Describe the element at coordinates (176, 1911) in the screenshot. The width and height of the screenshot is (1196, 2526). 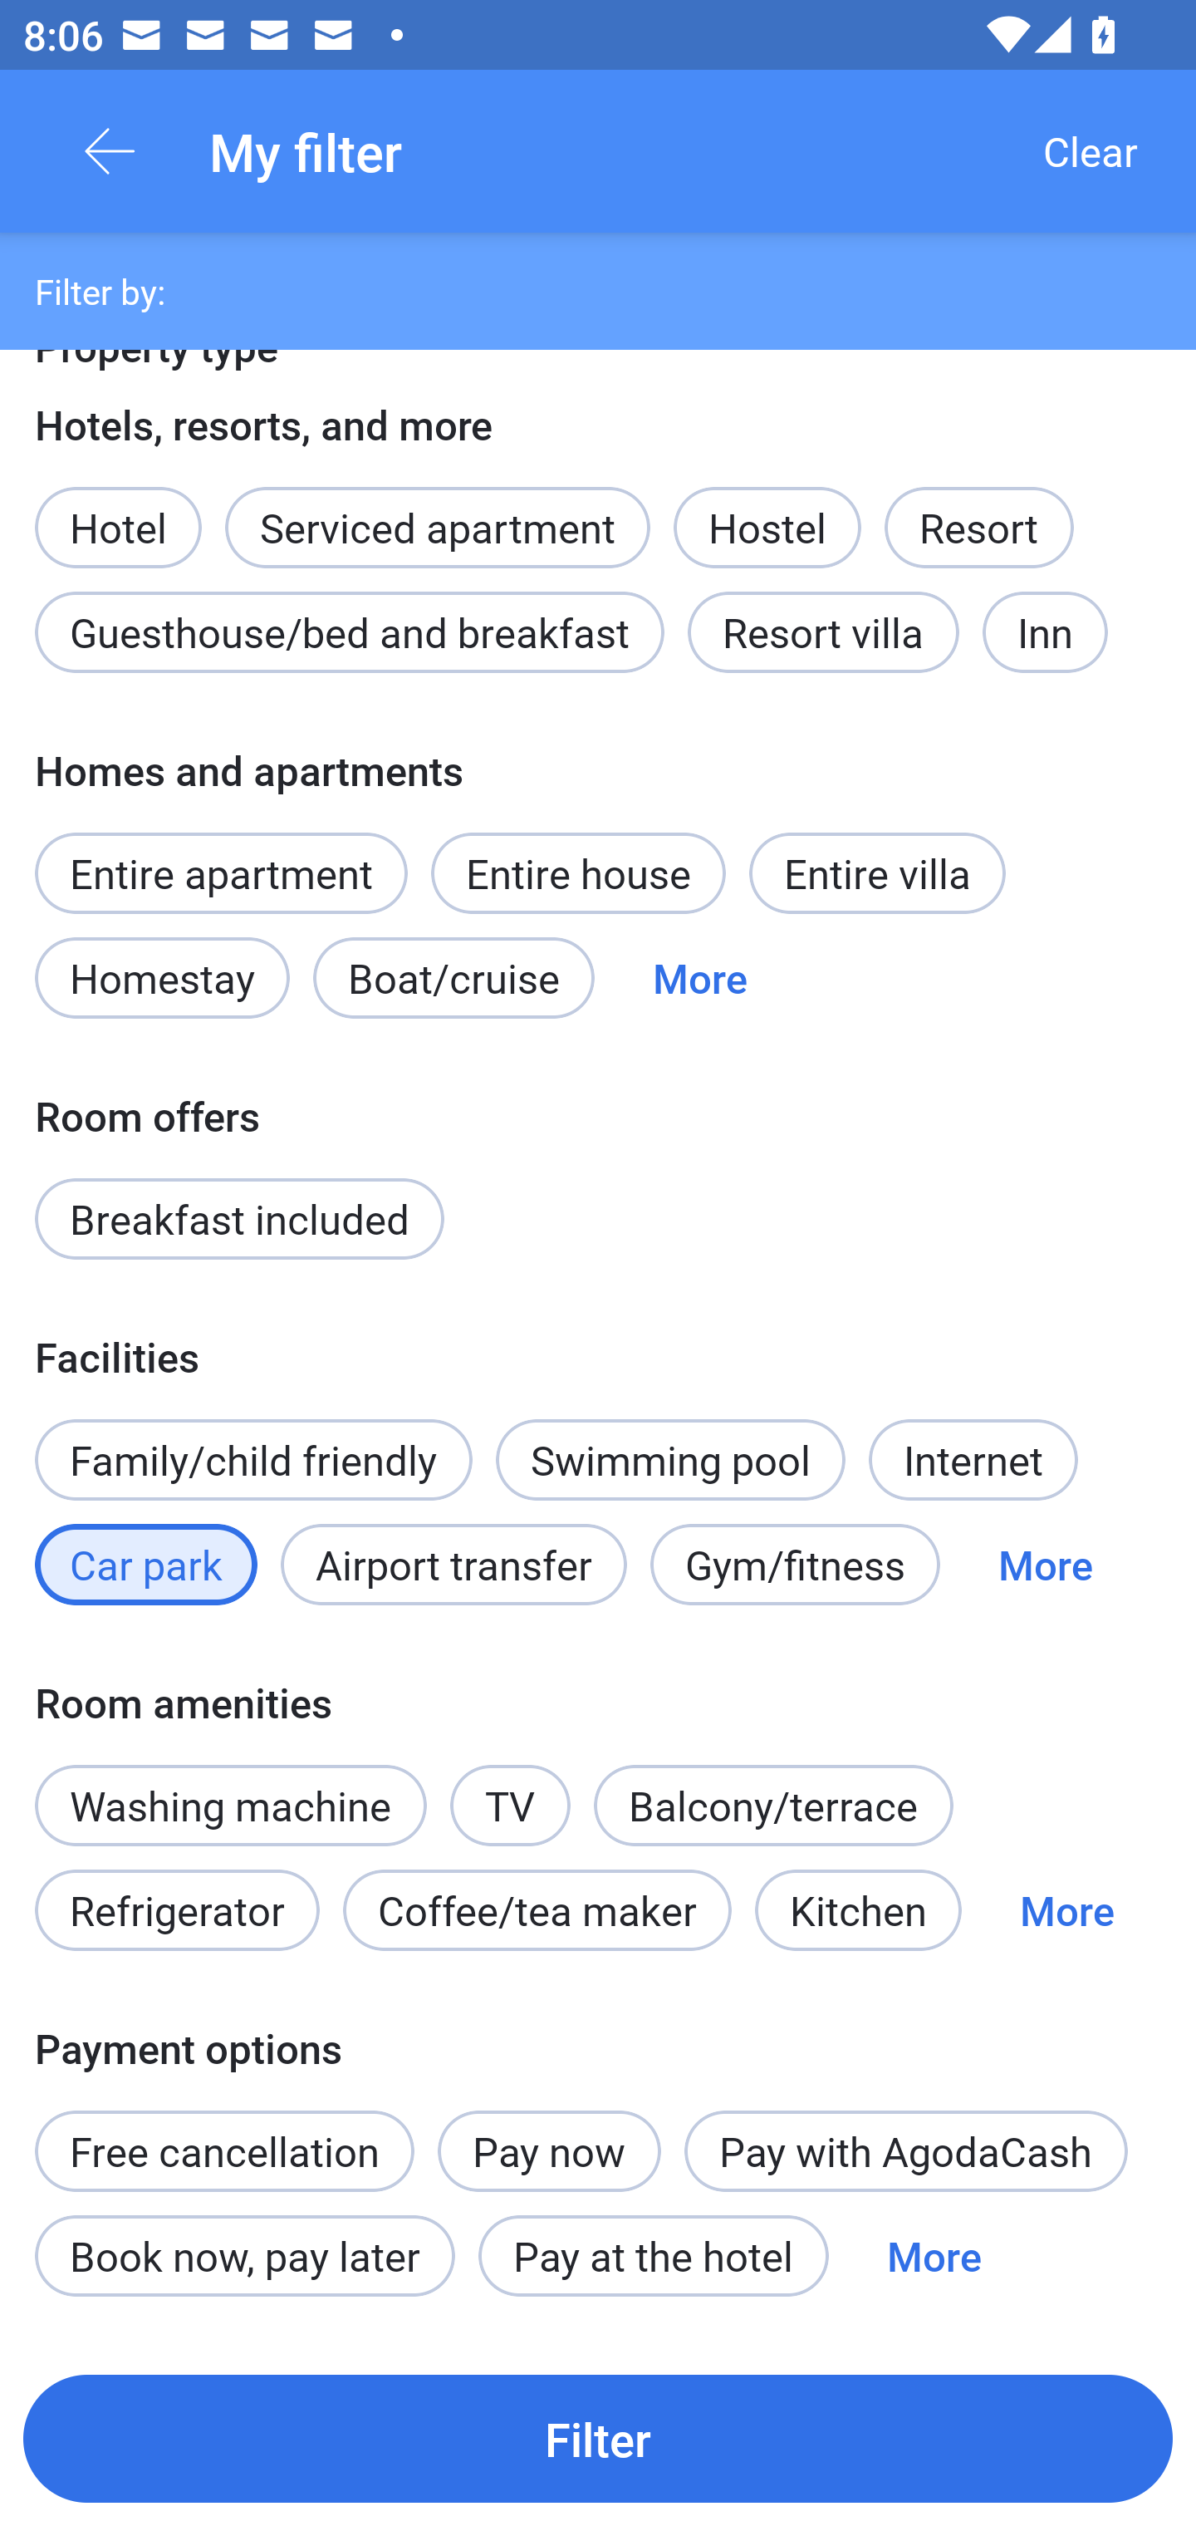
I see `Refrigerator` at that location.